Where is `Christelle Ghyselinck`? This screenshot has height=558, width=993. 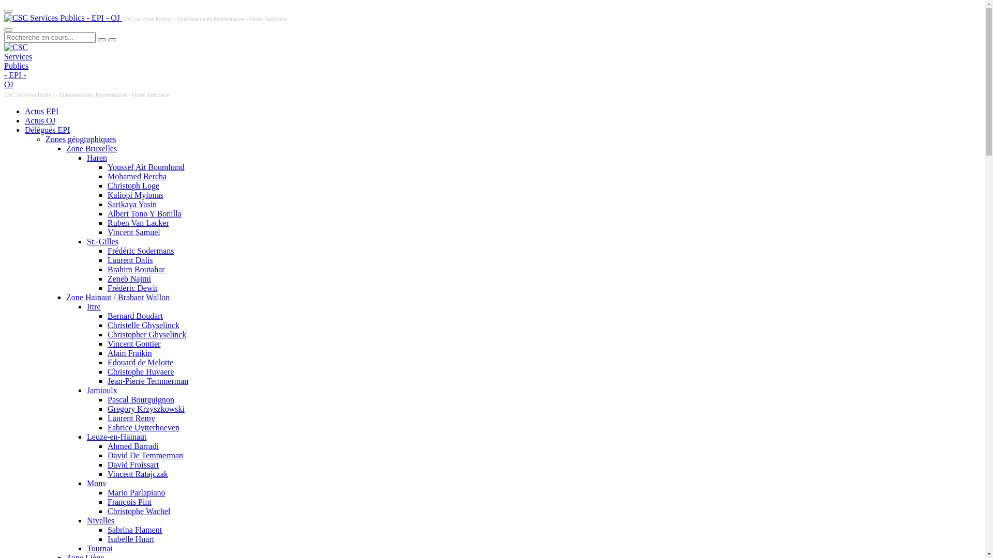 Christelle Ghyselinck is located at coordinates (144, 326).